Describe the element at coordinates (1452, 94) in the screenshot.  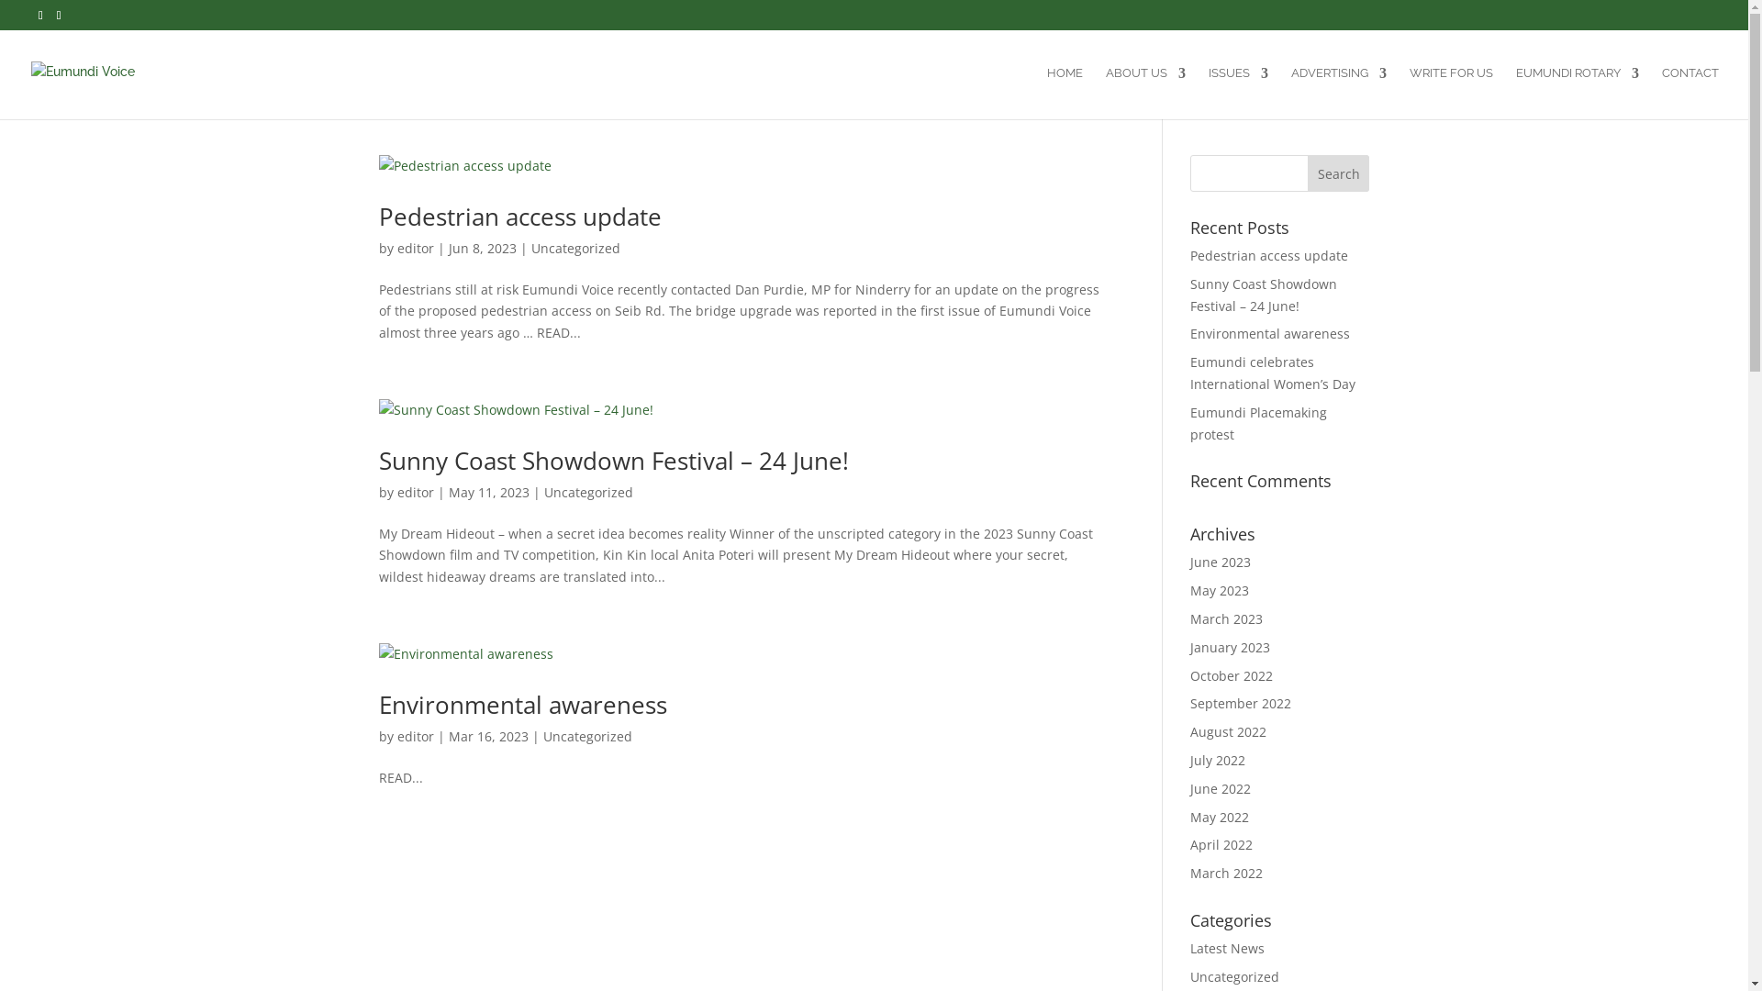
I see `WRITE FOR US` at that location.